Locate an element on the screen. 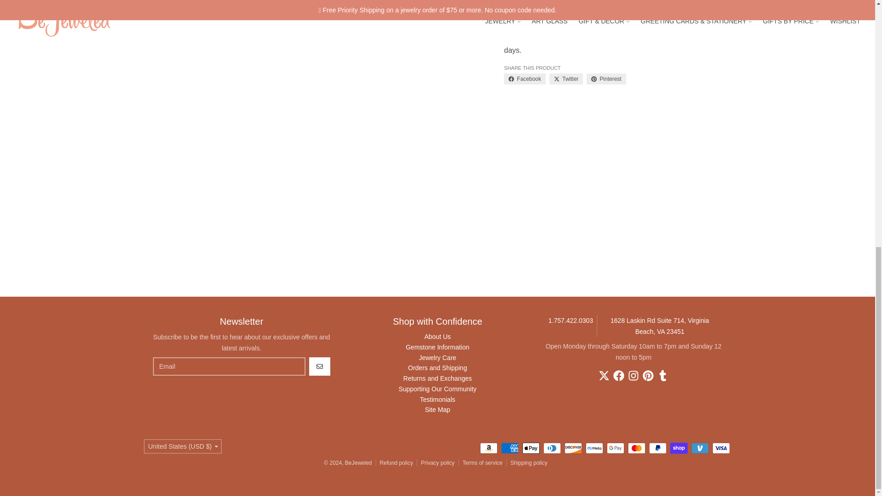  Tumblr - BeJeweled is located at coordinates (662, 376).